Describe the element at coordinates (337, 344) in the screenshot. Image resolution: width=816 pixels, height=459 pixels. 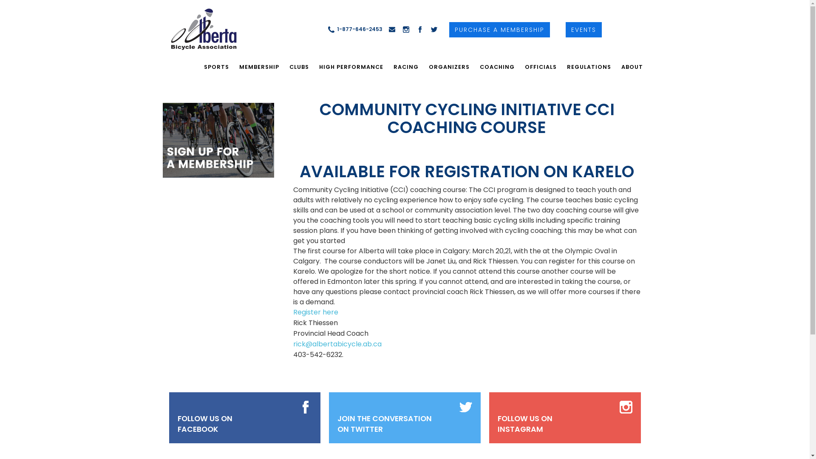
I see `rick@albertabicycle.ab.ca` at that location.